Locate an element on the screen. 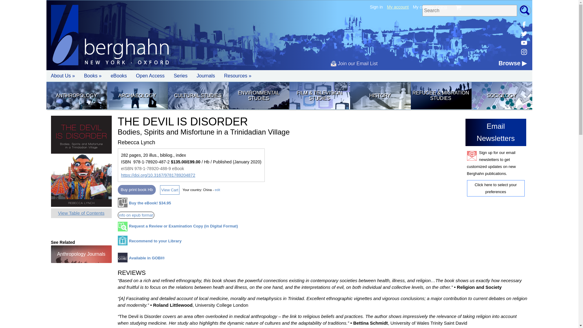 This screenshot has width=583, height=328. Add to Cart is located at coordinates (145, 205).